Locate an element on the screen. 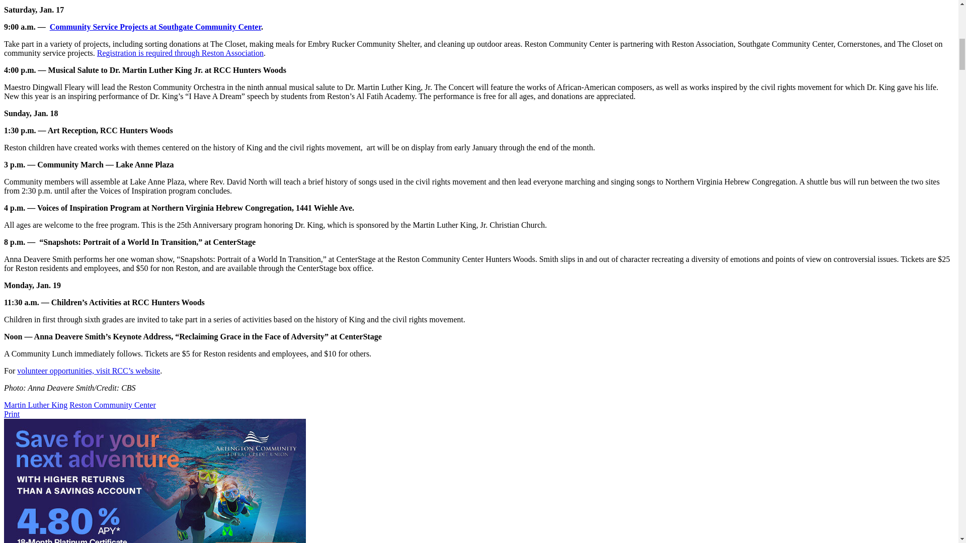  Registration is required through Reston Association is located at coordinates (180, 53).